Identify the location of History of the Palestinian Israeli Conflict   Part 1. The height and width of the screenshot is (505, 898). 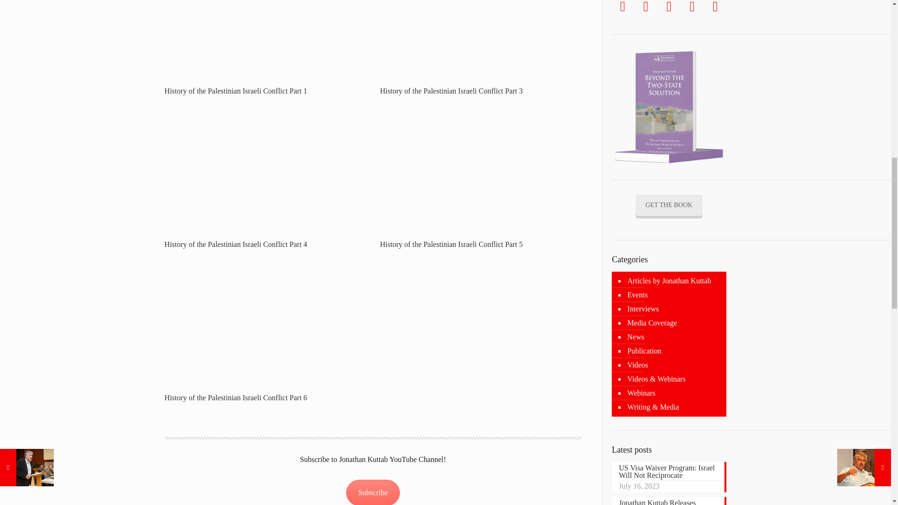
(265, 36).